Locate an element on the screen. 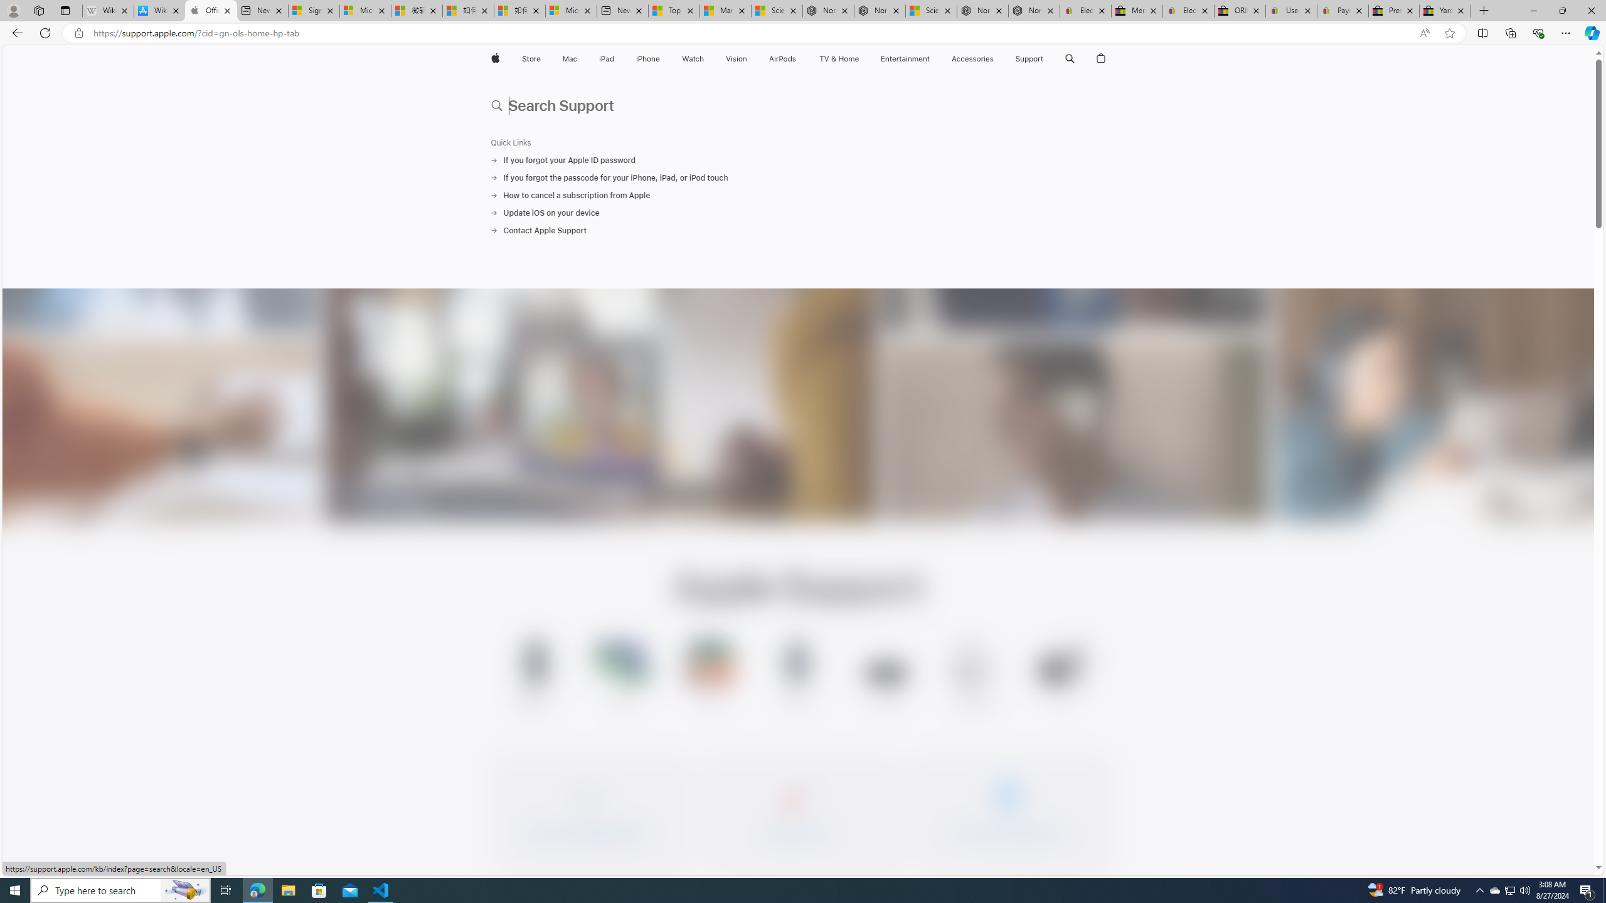 This screenshot has height=903, width=1606. Search Support is located at coordinates (1070, 59).